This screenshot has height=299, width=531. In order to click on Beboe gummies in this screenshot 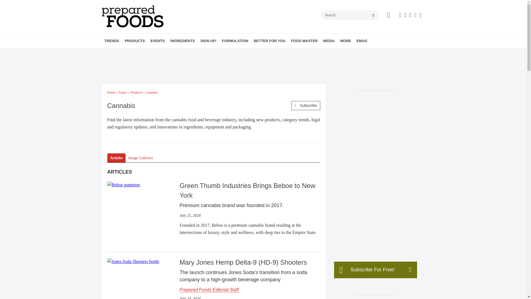, I will do `click(124, 185)`.